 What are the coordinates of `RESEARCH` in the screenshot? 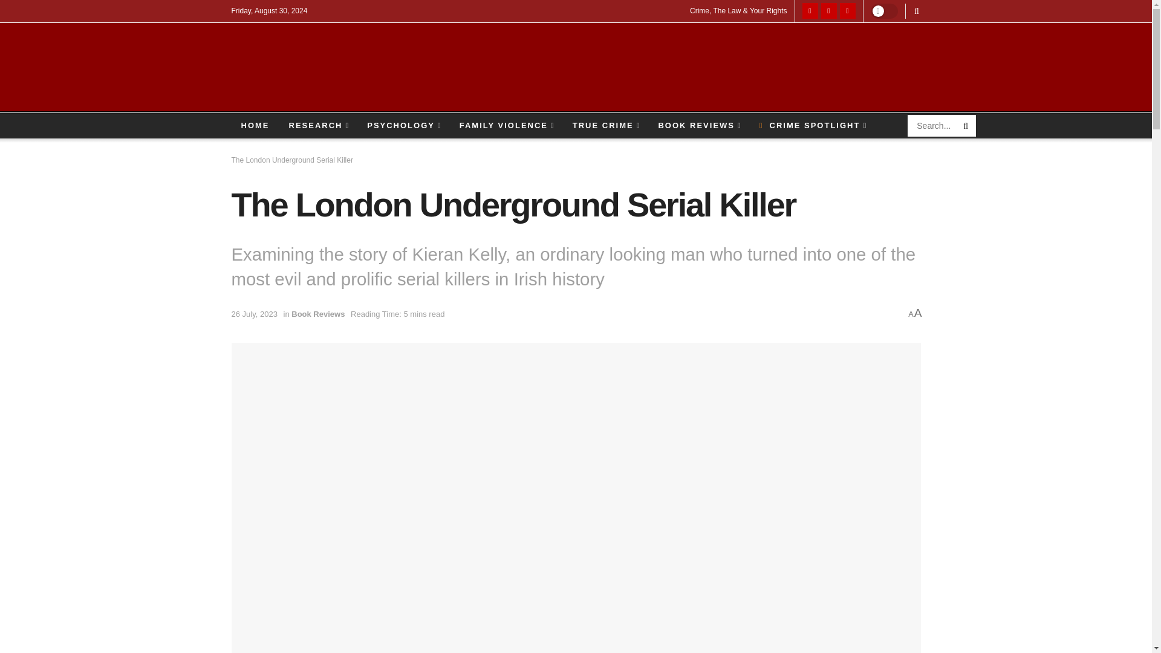 It's located at (318, 125).